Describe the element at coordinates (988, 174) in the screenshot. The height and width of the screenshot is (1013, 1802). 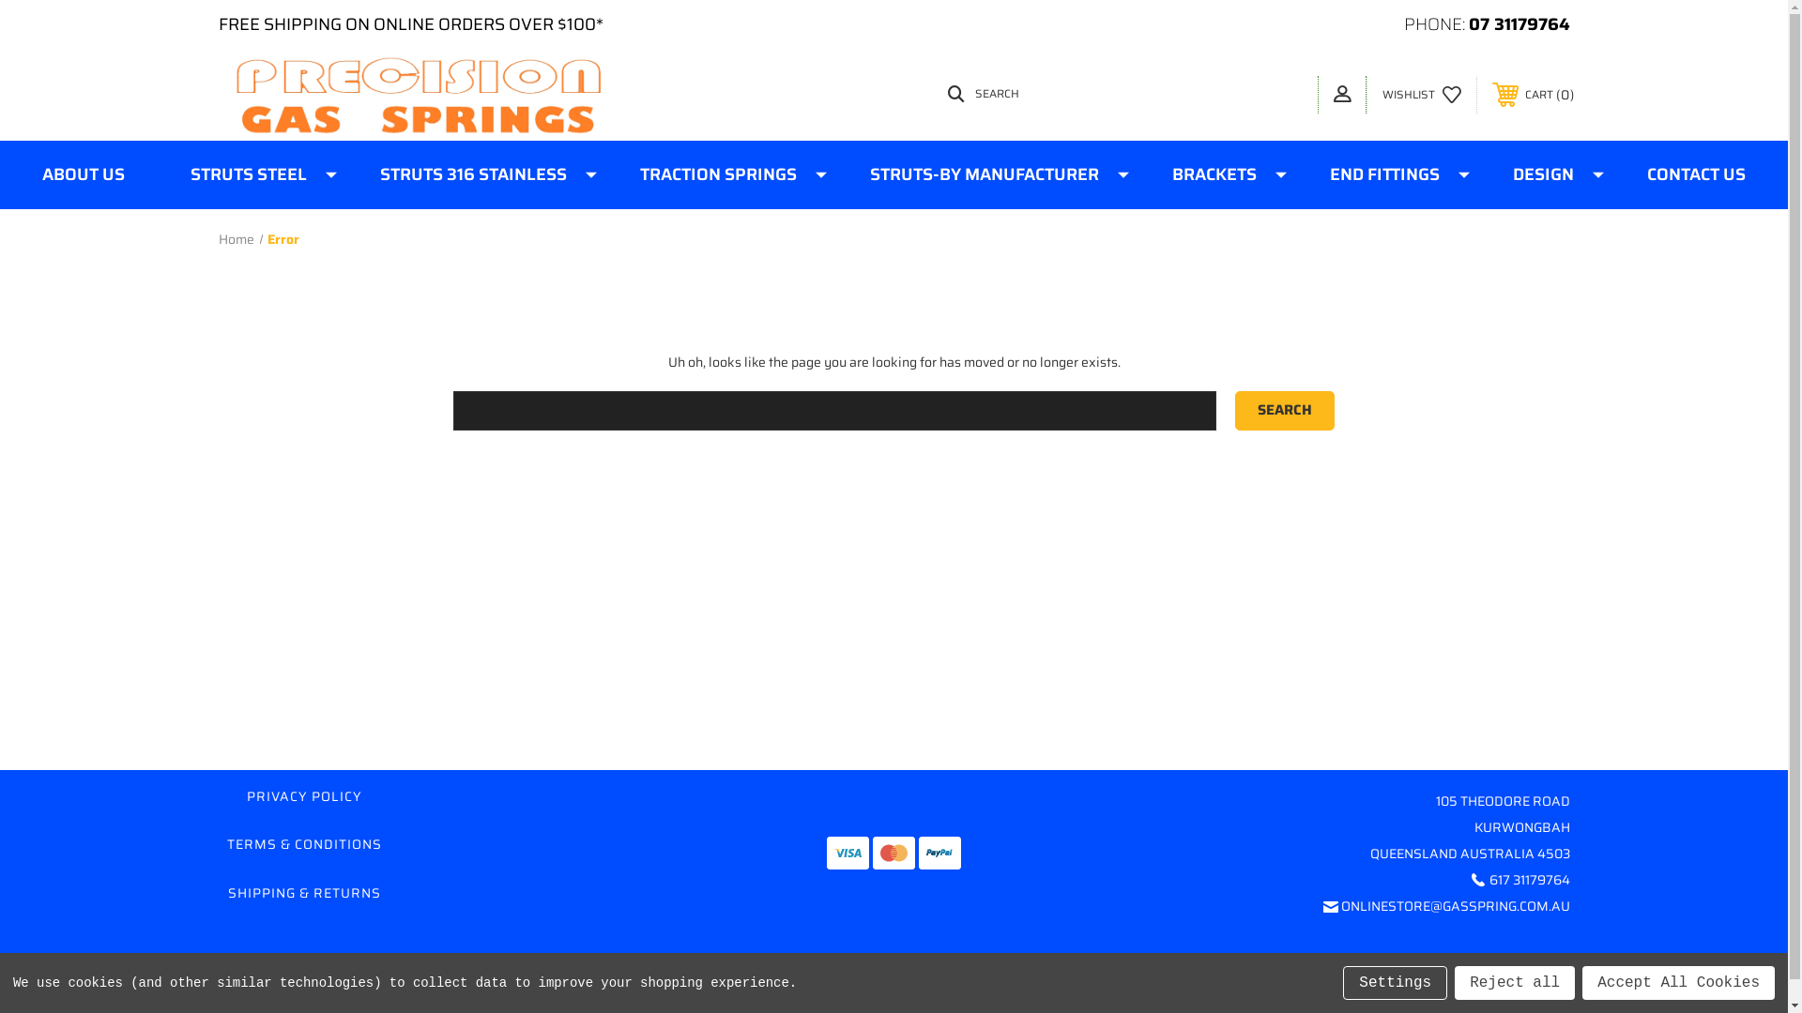
I see `STRUTS-BY MANUFACTURER` at that location.